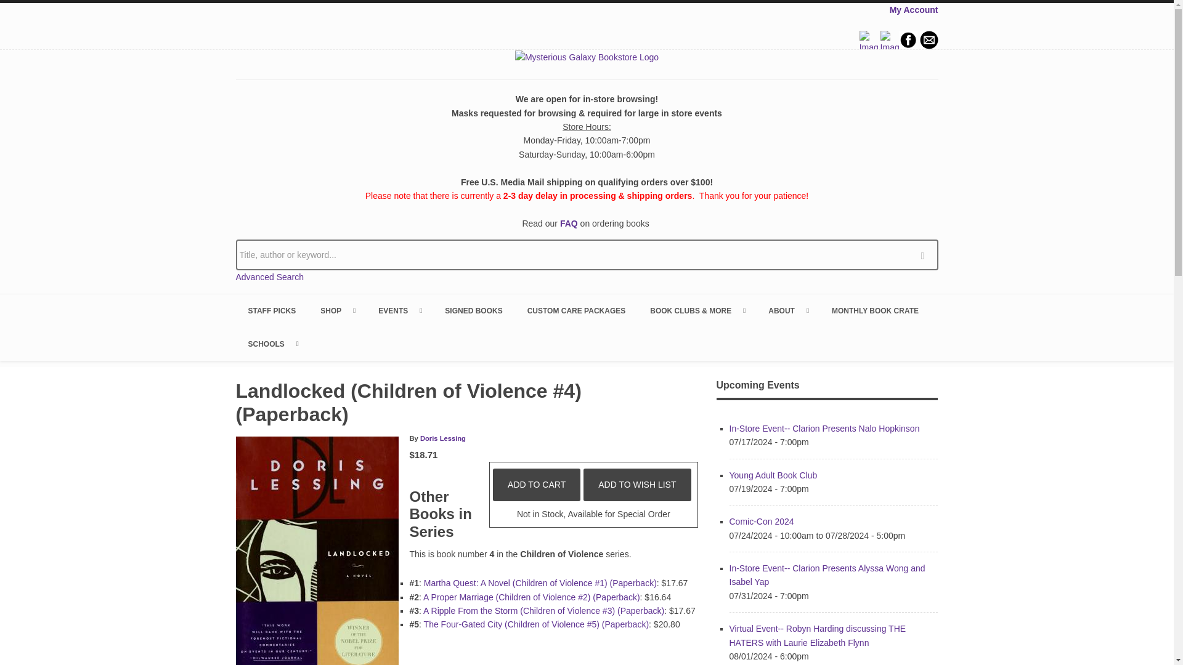 This screenshot has height=665, width=1183. I want to click on Add to Wish List, so click(637, 485).